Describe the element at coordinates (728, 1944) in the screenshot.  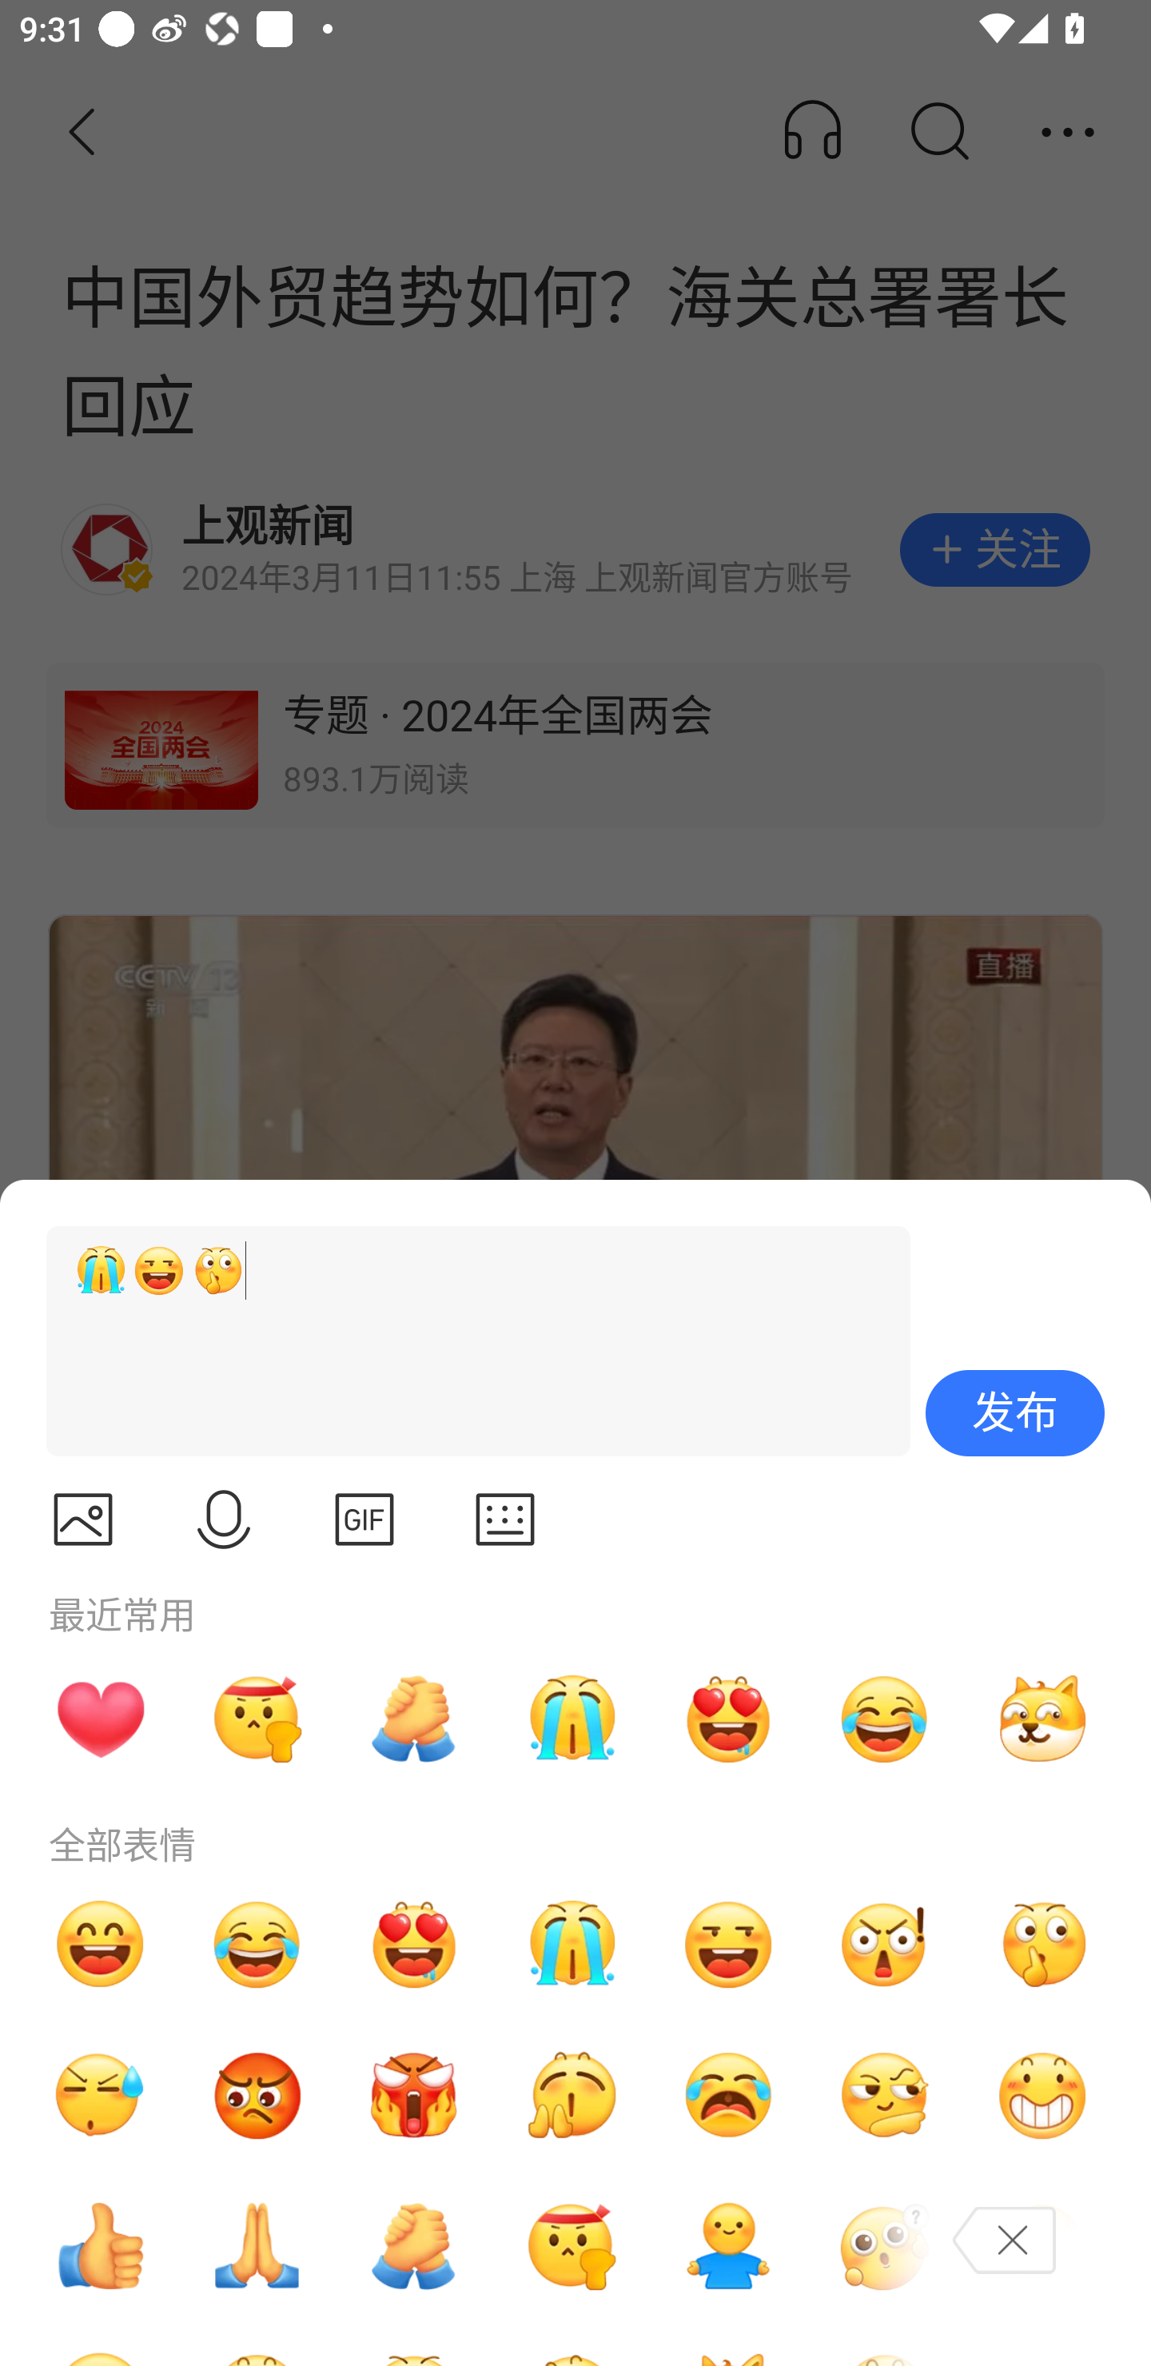
I see `嘿嘿` at that location.